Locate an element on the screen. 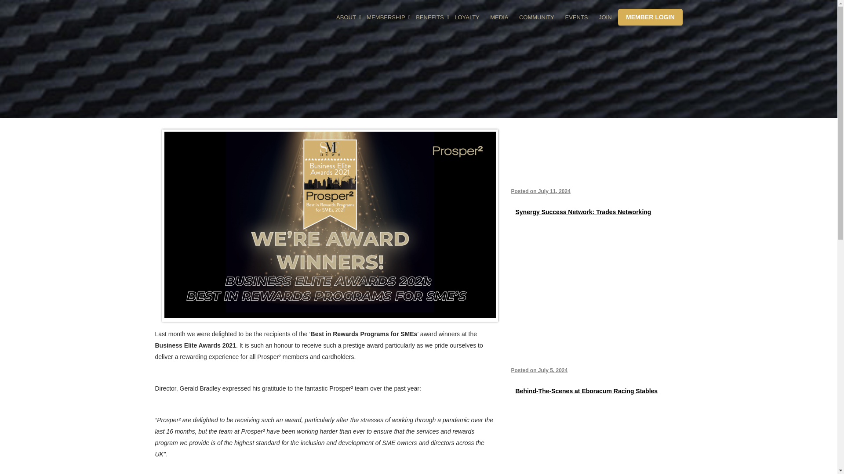 The width and height of the screenshot is (844, 474). COMMUNITY is located at coordinates (537, 17).